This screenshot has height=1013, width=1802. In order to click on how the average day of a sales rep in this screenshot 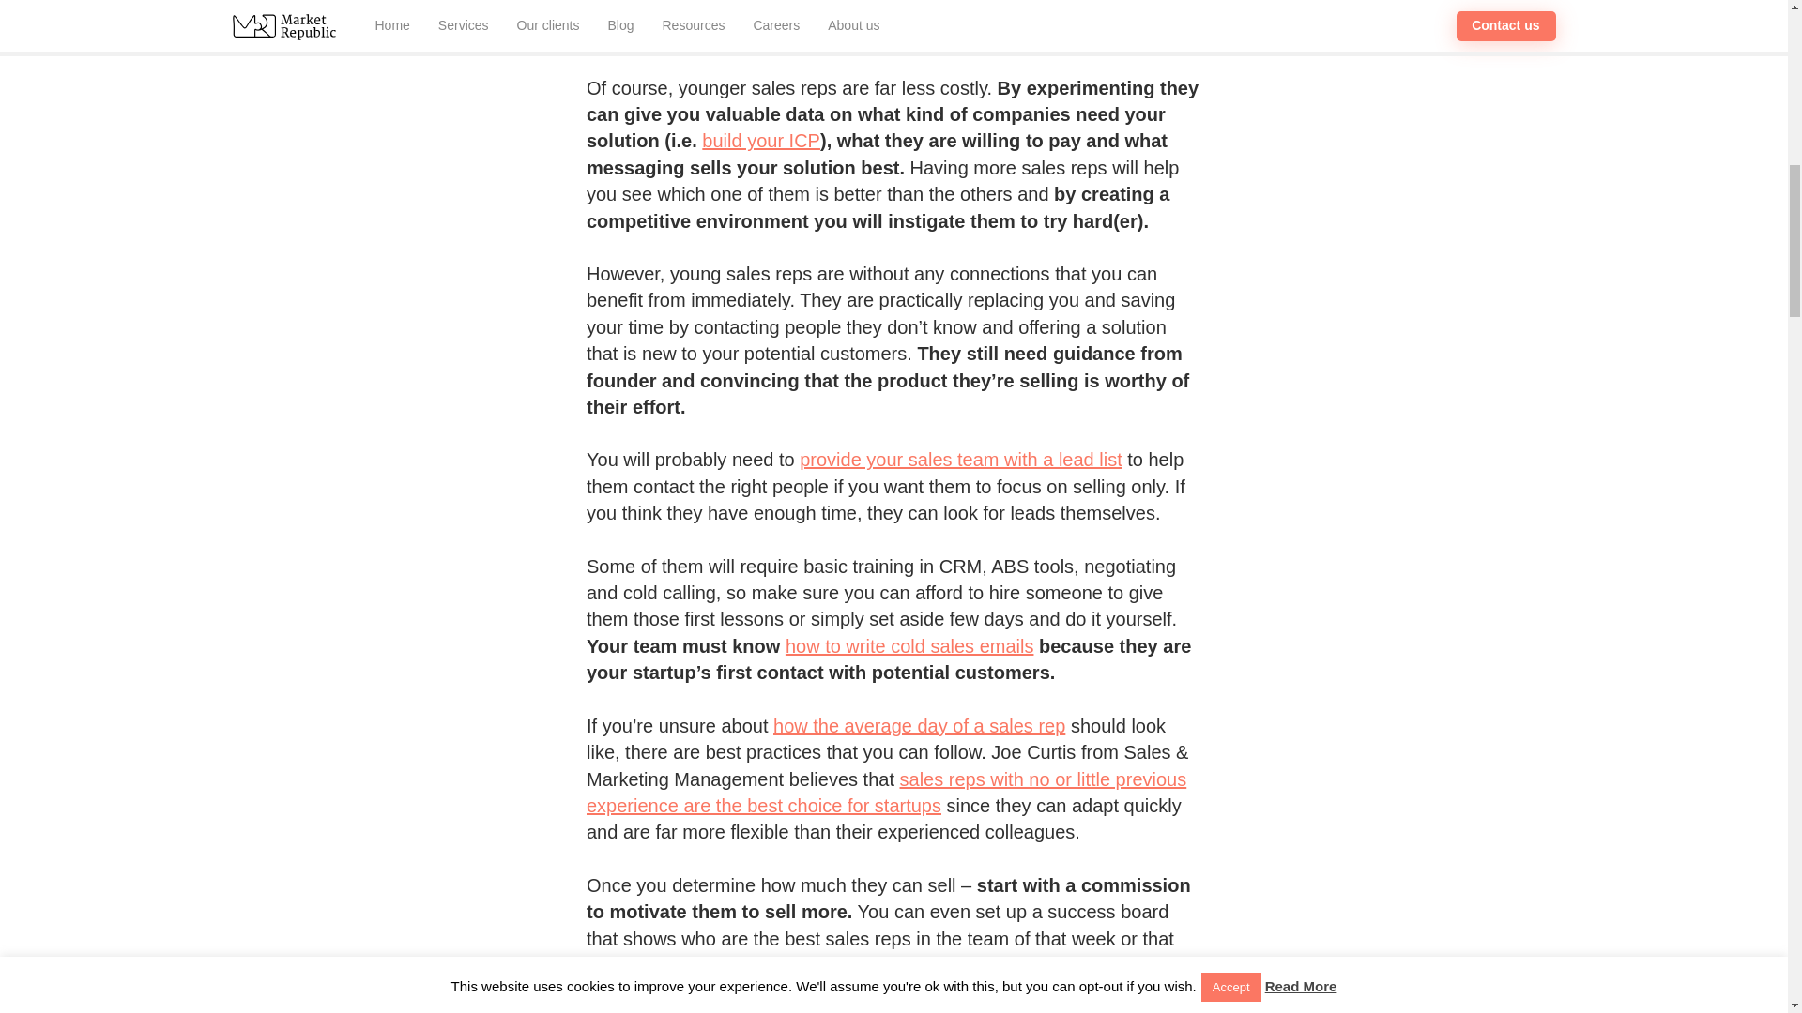, I will do `click(918, 726)`.